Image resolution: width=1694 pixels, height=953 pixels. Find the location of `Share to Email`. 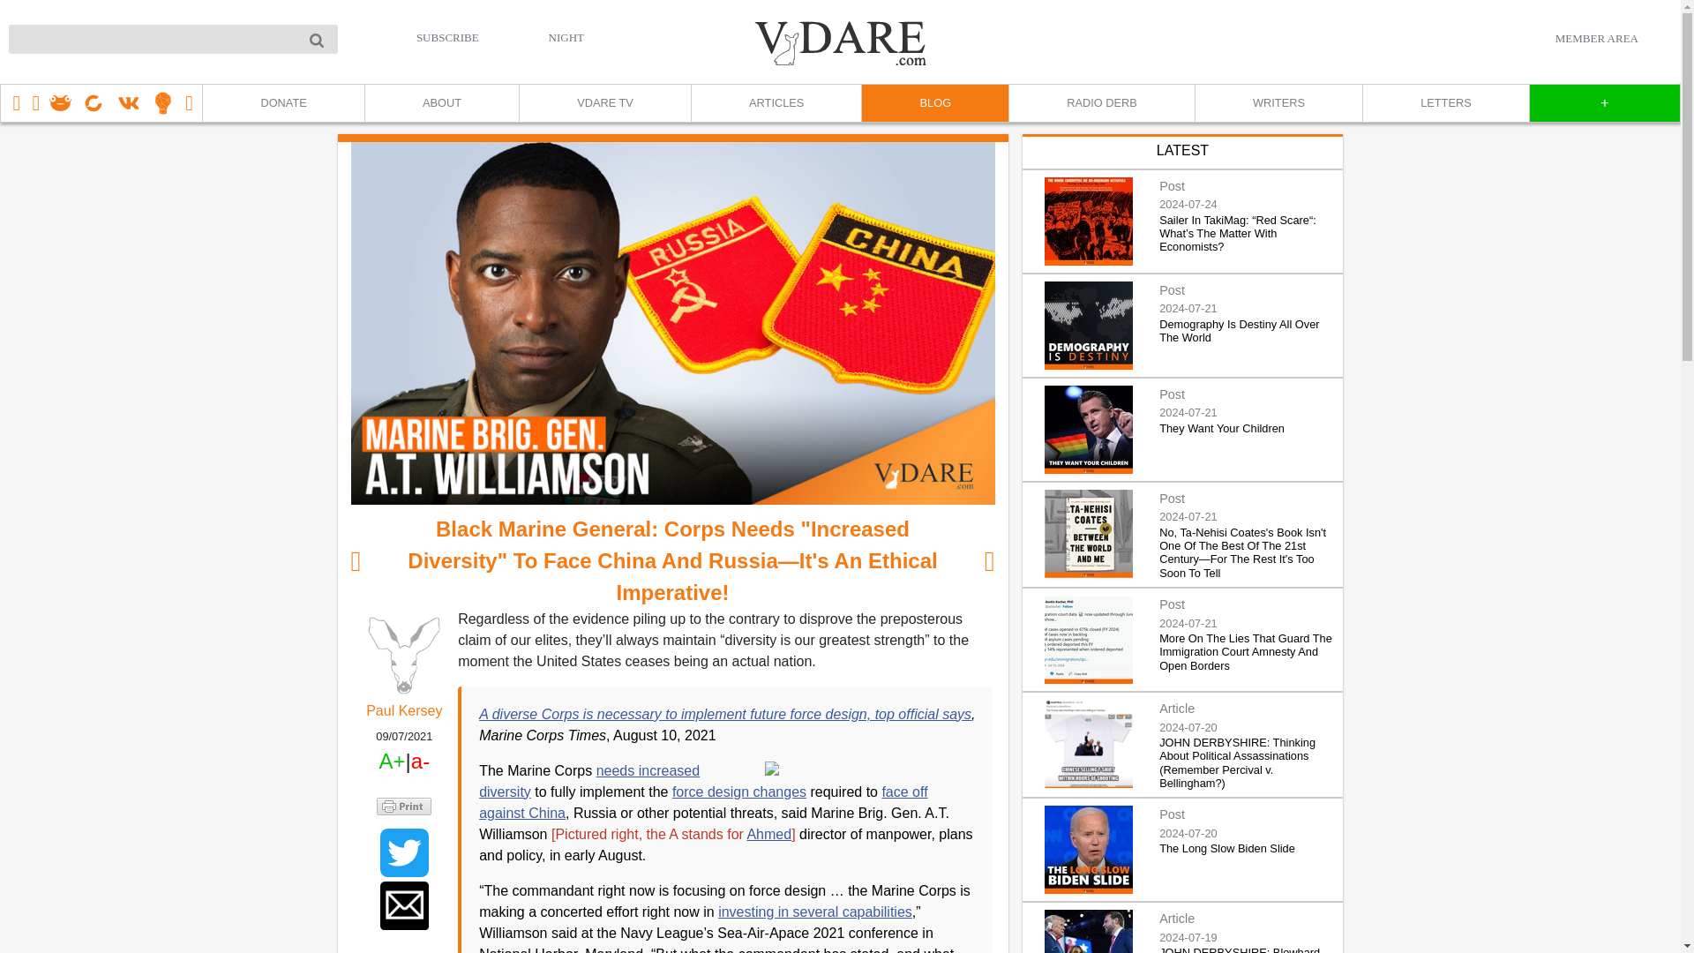

Share to Email is located at coordinates (404, 905).